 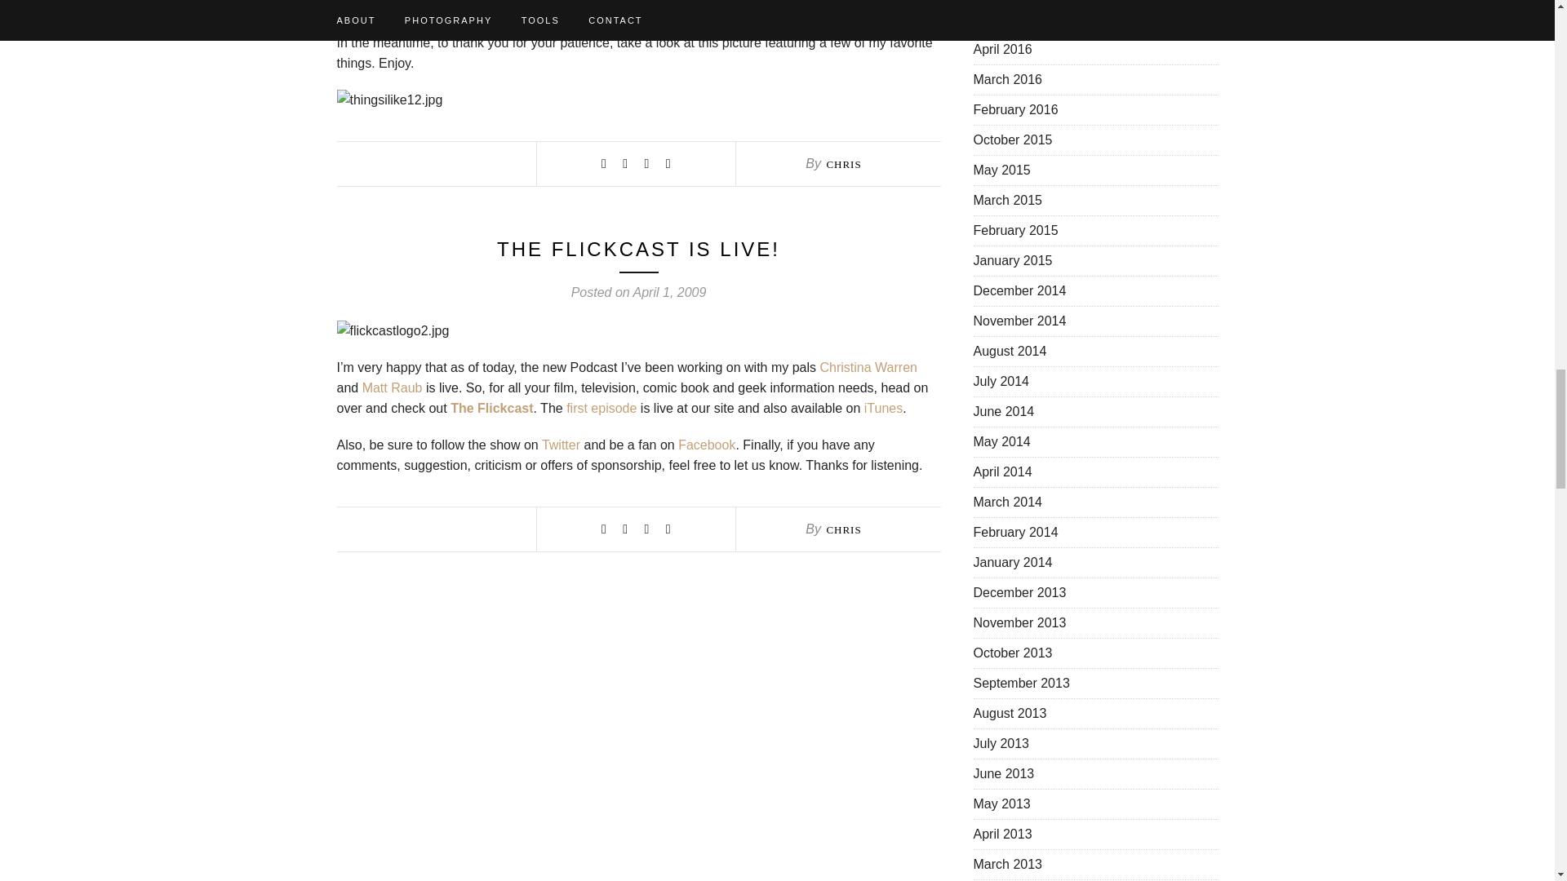 I want to click on Posts by Chris, so click(x=842, y=165).